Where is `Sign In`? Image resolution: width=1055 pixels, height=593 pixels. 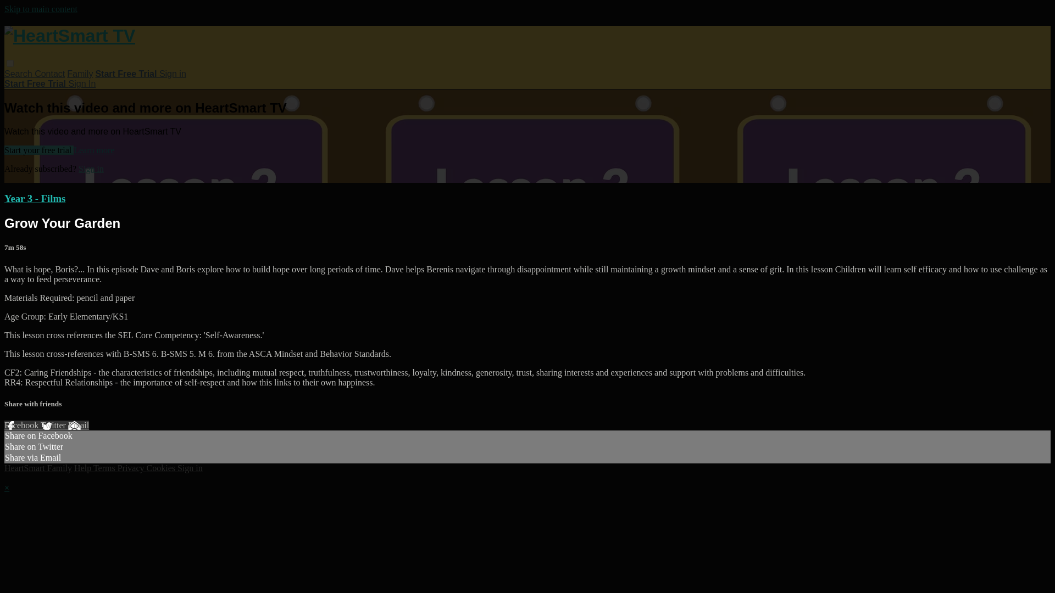 Sign In is located at coordinates (82, 83).